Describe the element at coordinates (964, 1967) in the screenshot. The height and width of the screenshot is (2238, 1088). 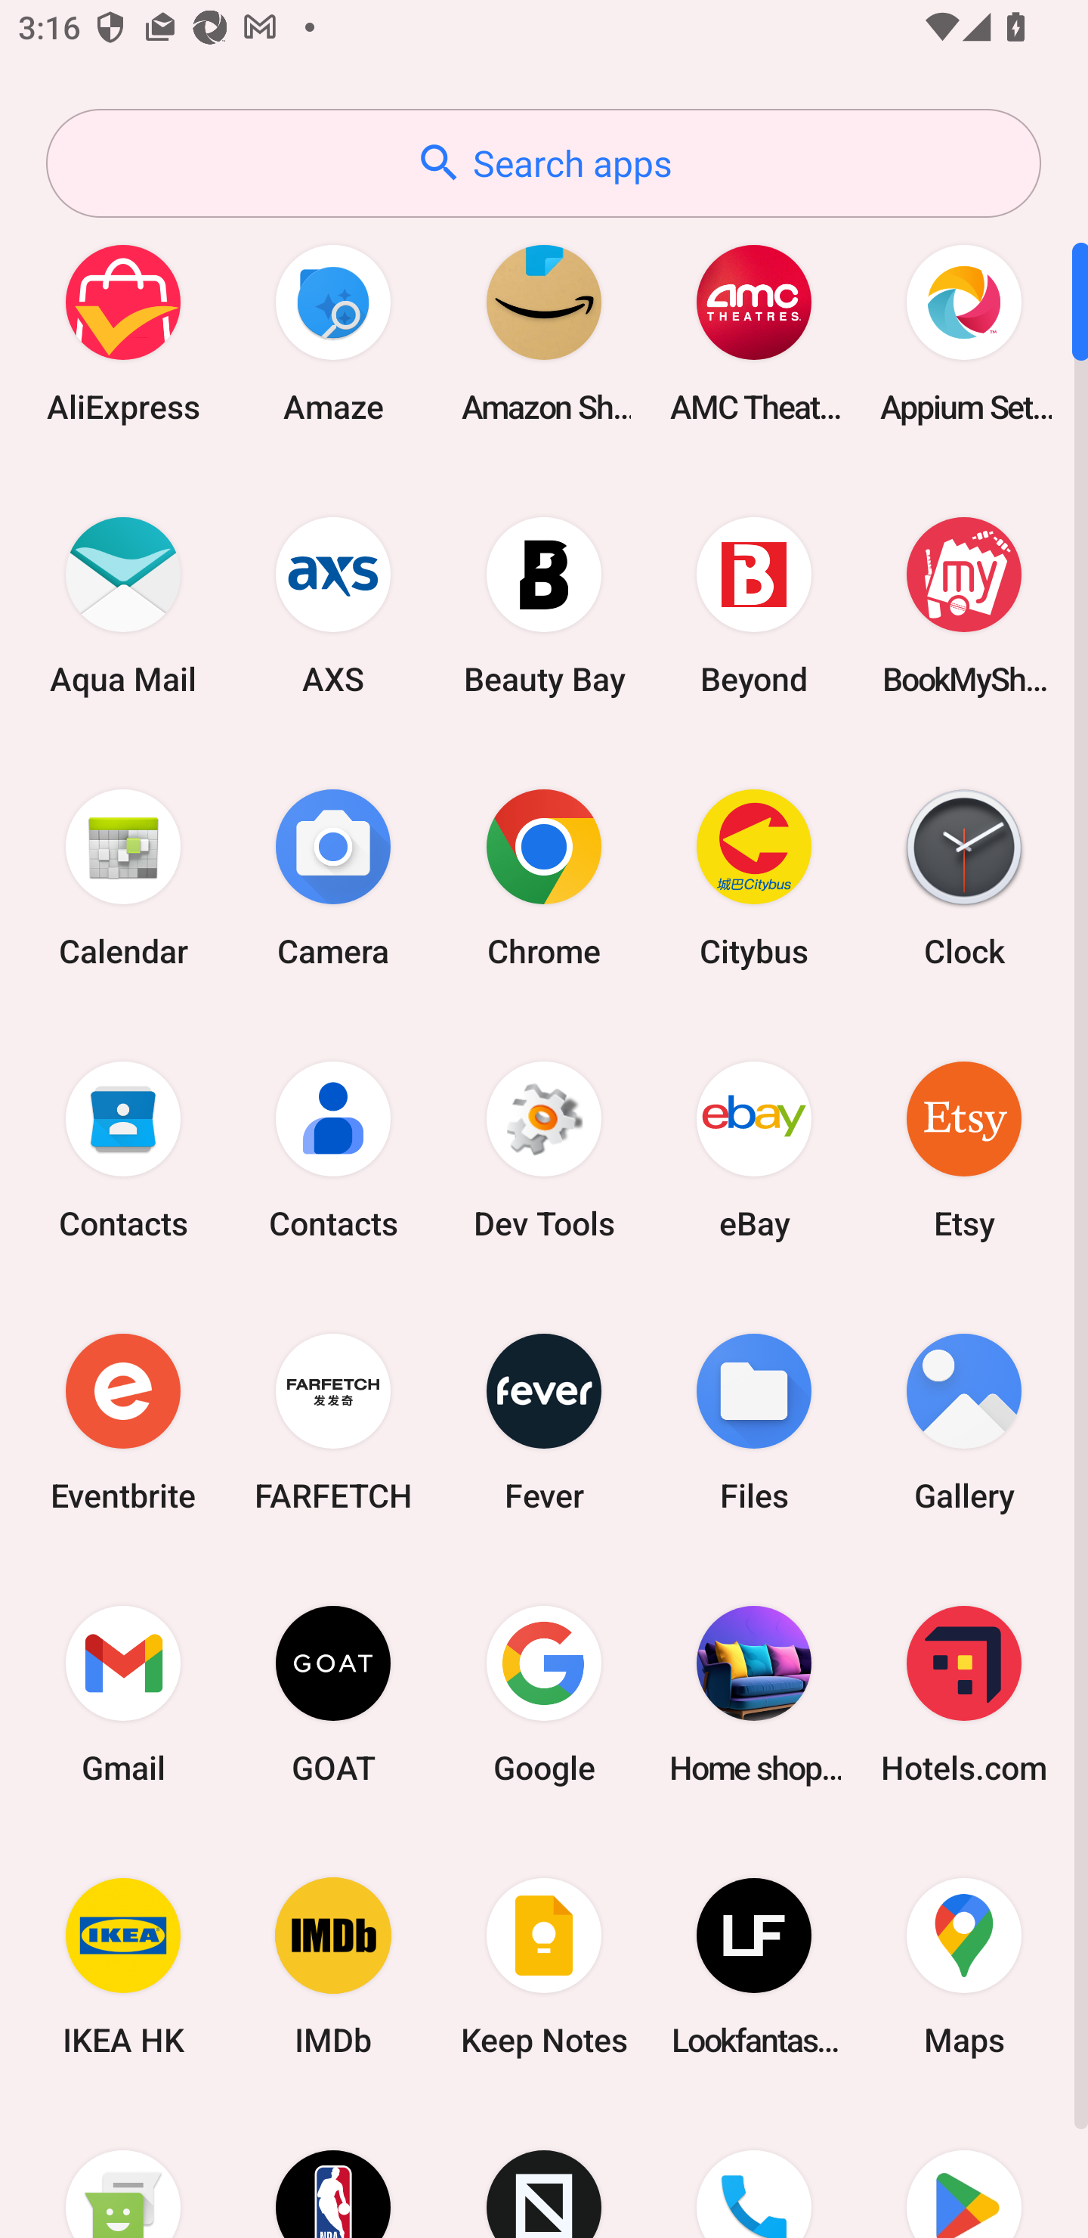
I see `Maps` at that location.